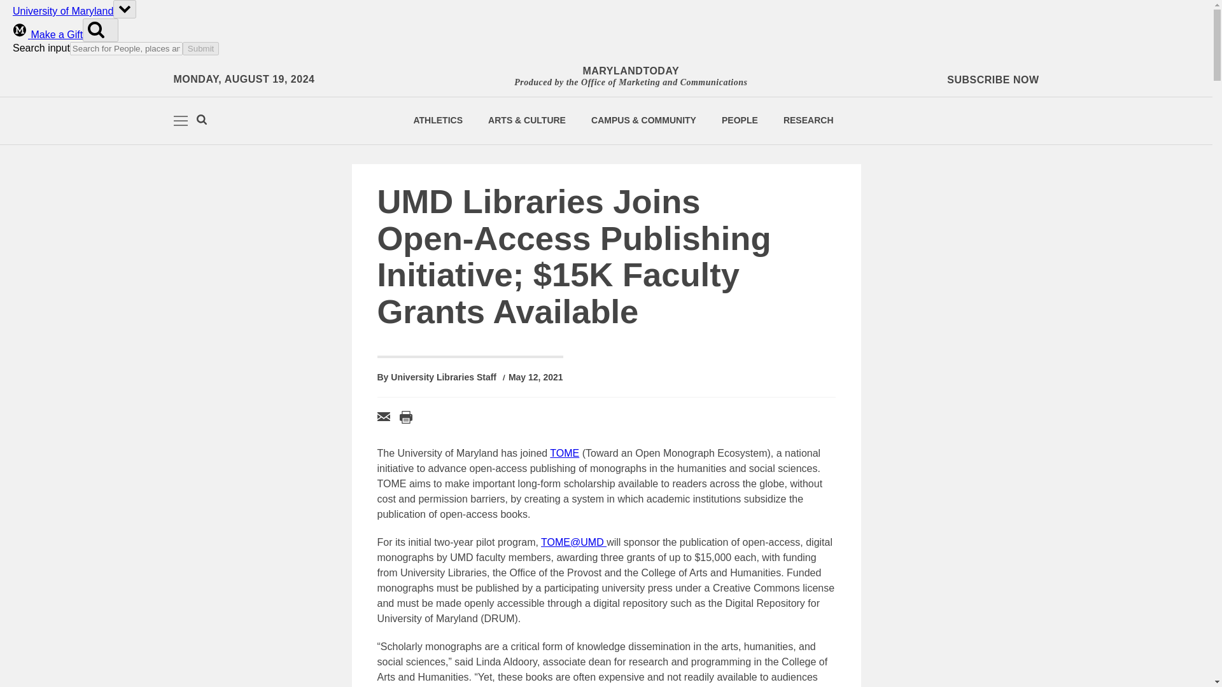 The image size is (1222, 687). I want to click on MARYLANDTODAY, so click(630, 71).